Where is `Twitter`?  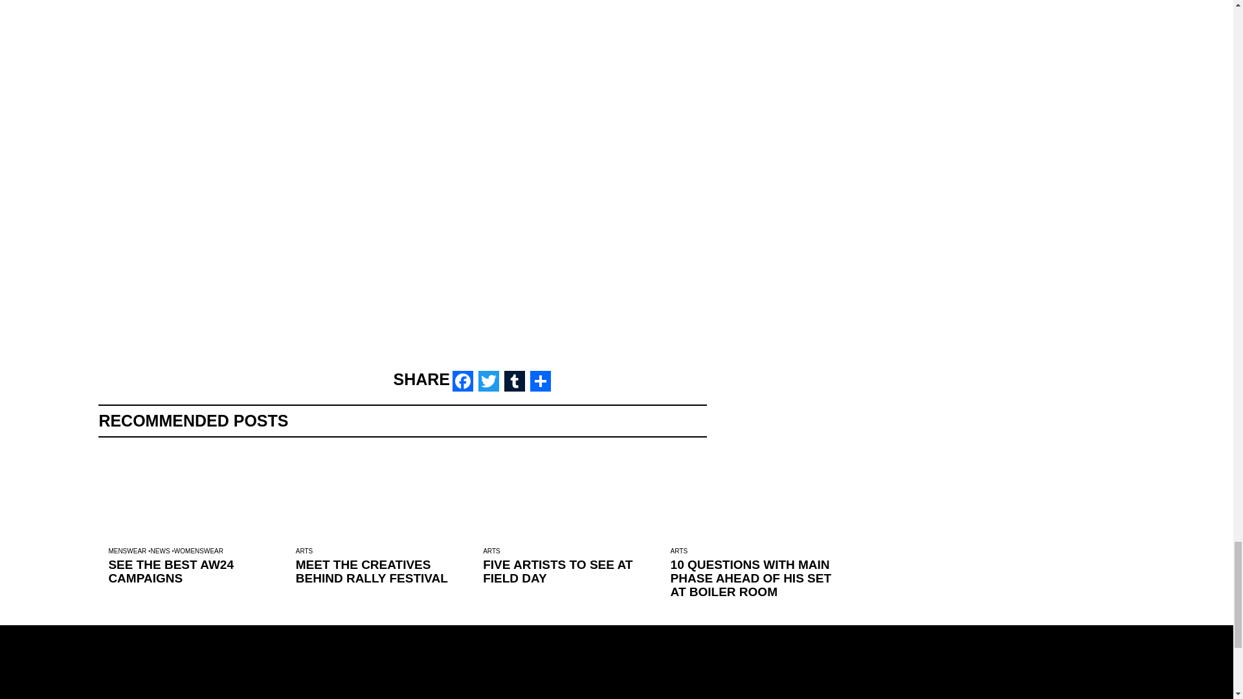 Twitter is located at coordinates (489, 381).